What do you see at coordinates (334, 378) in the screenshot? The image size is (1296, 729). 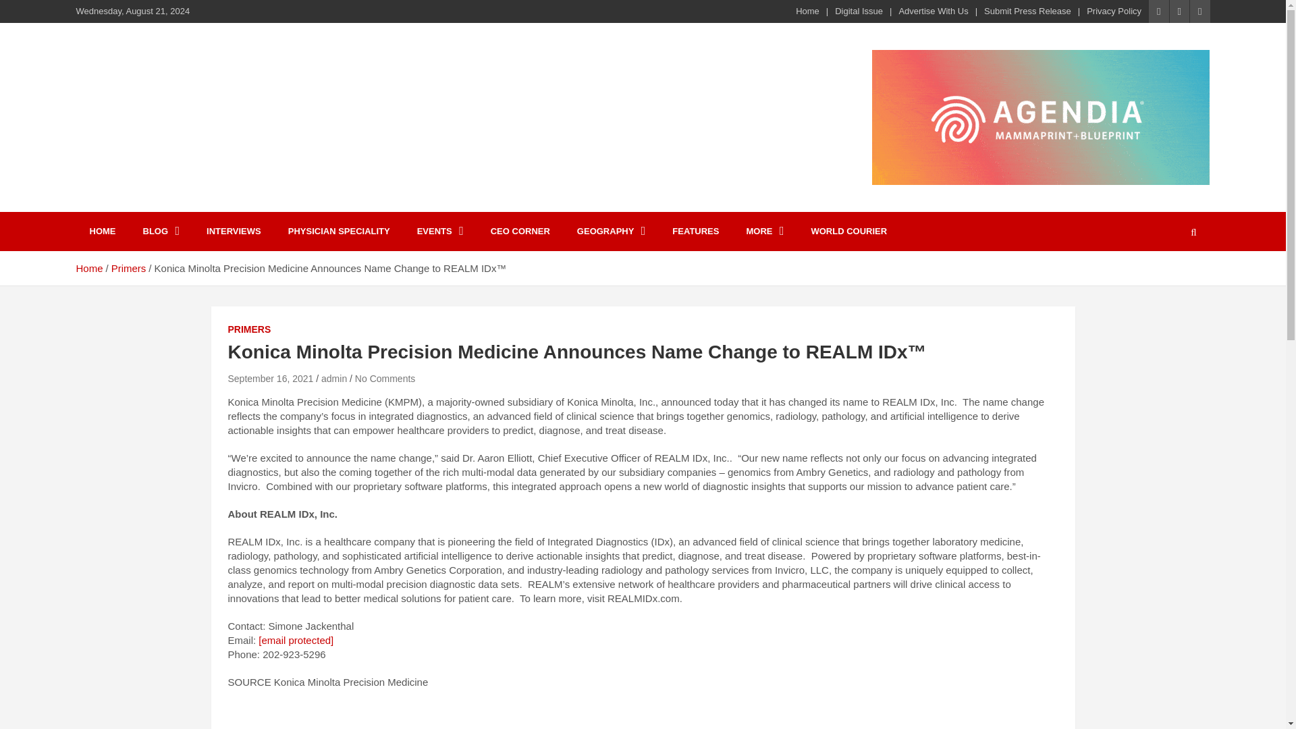 I see `admin` at bounding box center [334, 378].